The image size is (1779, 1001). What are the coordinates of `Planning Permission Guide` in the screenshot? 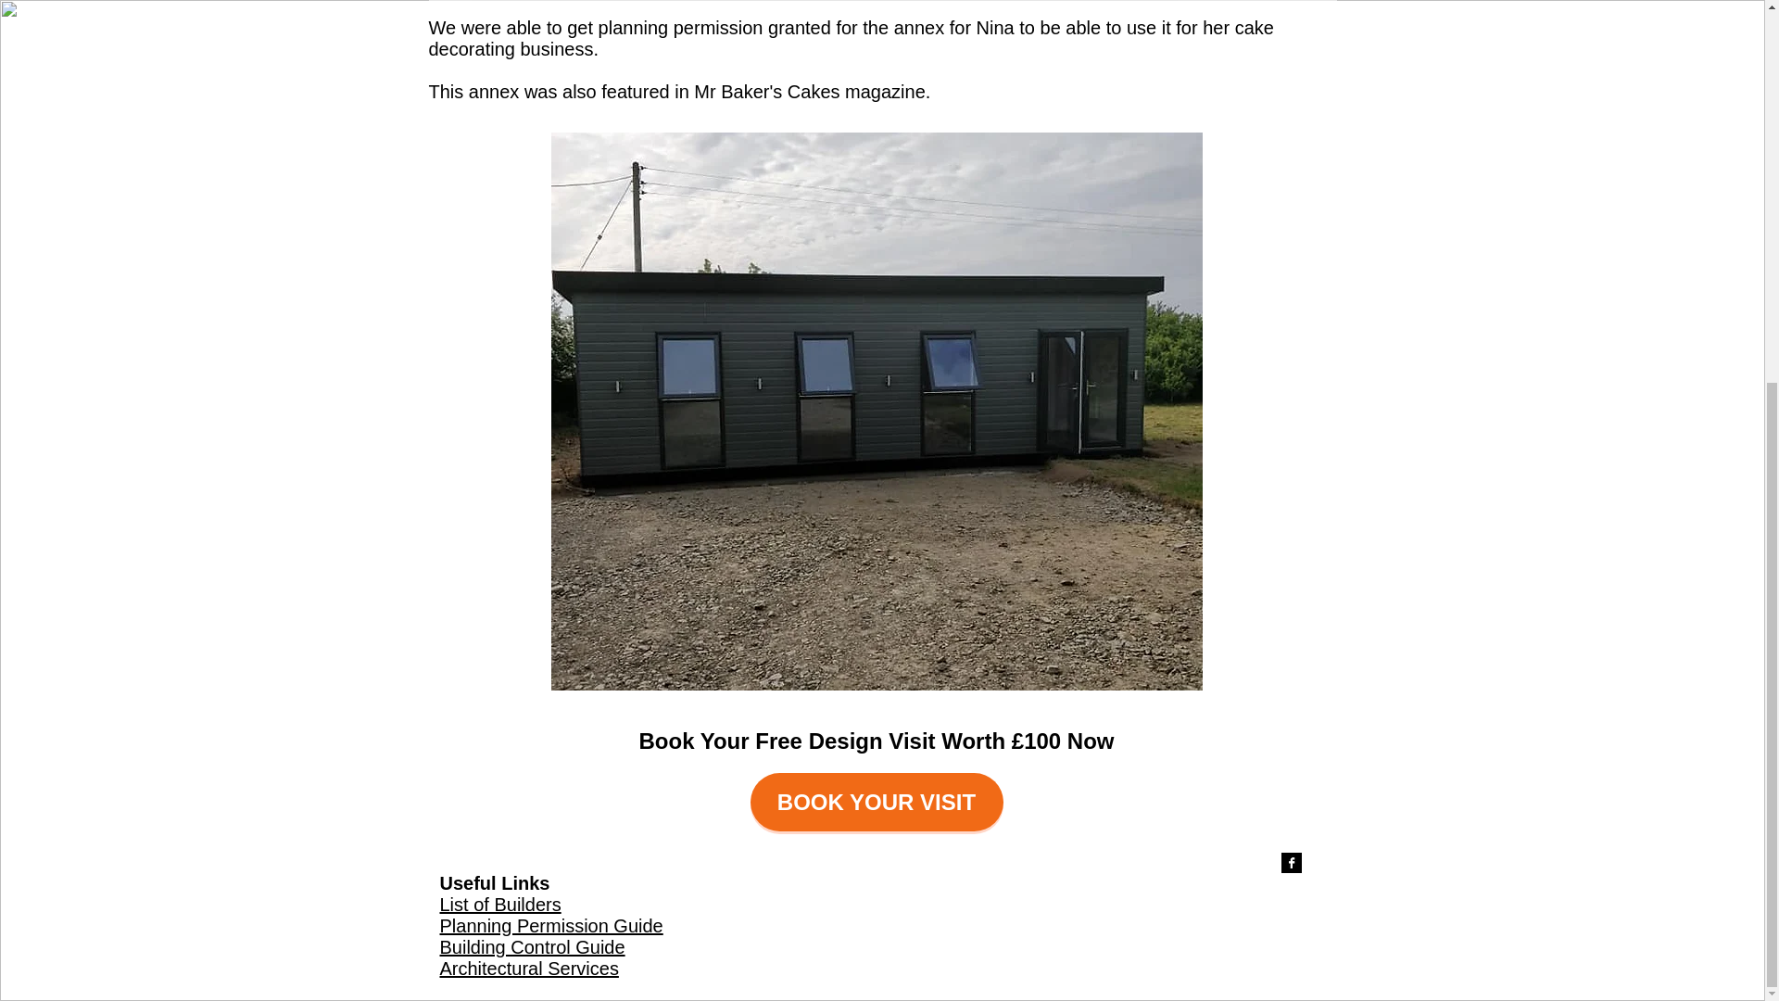 It's located at (550, 925).